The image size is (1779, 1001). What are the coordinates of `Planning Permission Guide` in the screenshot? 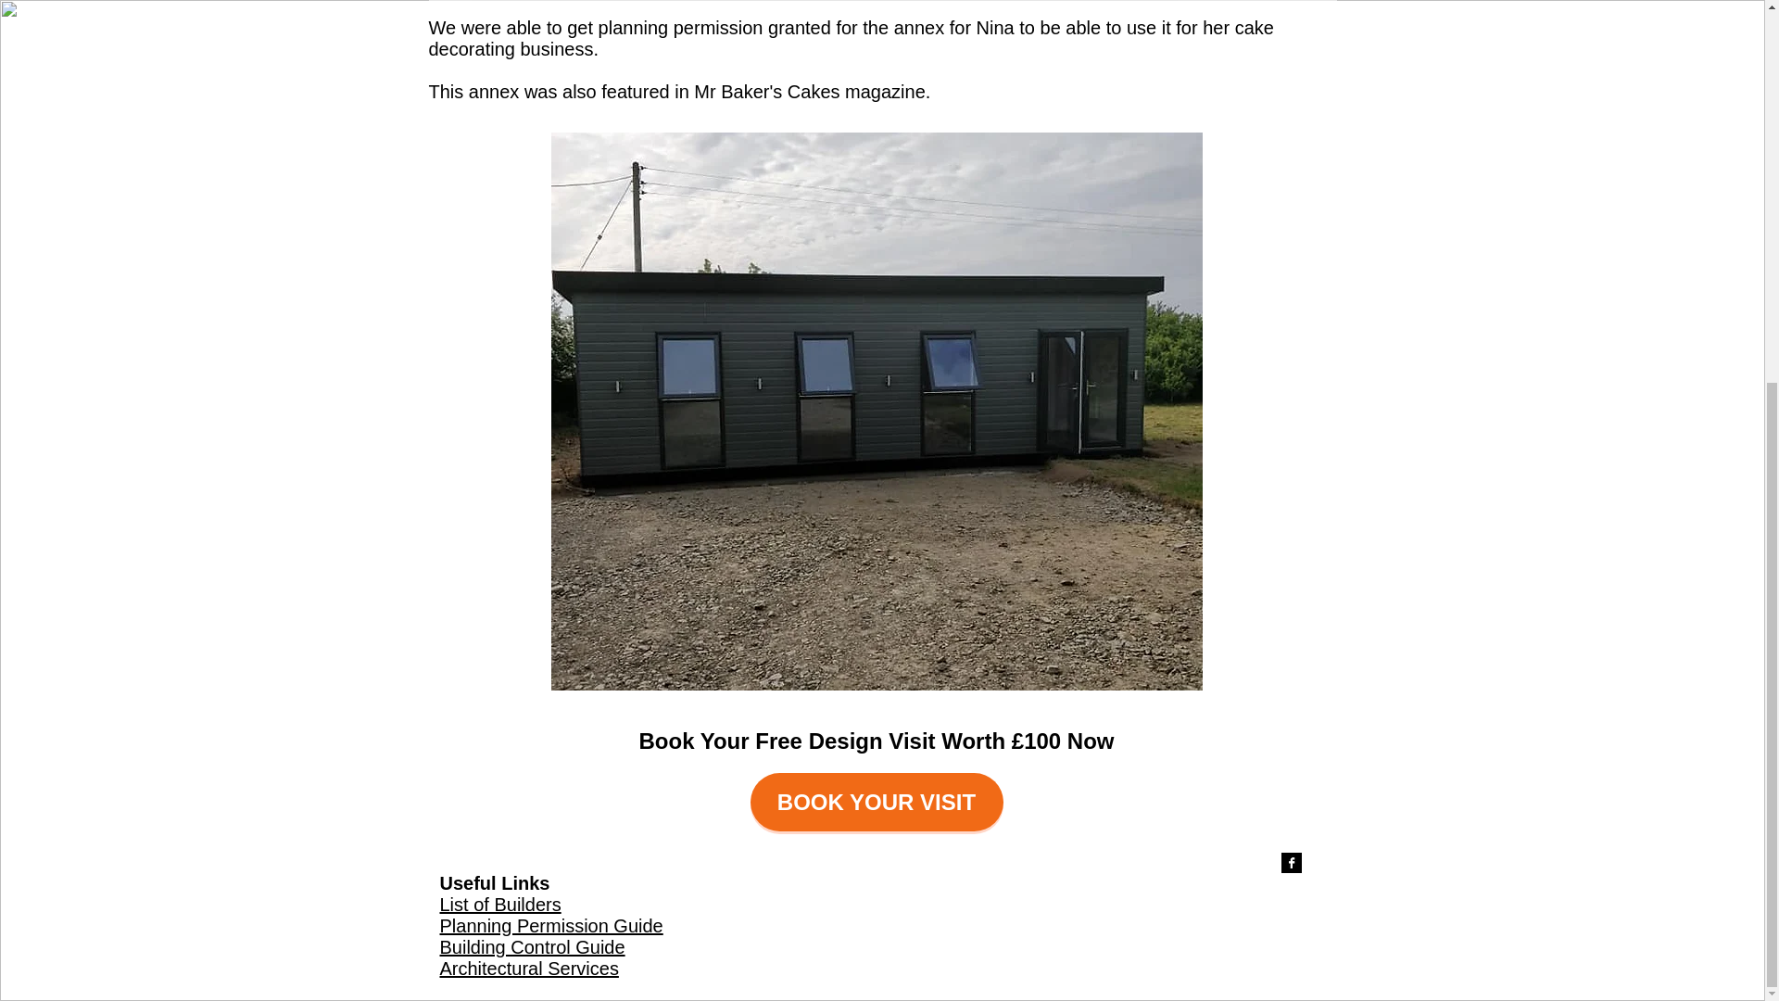 It's located at (550, 925).